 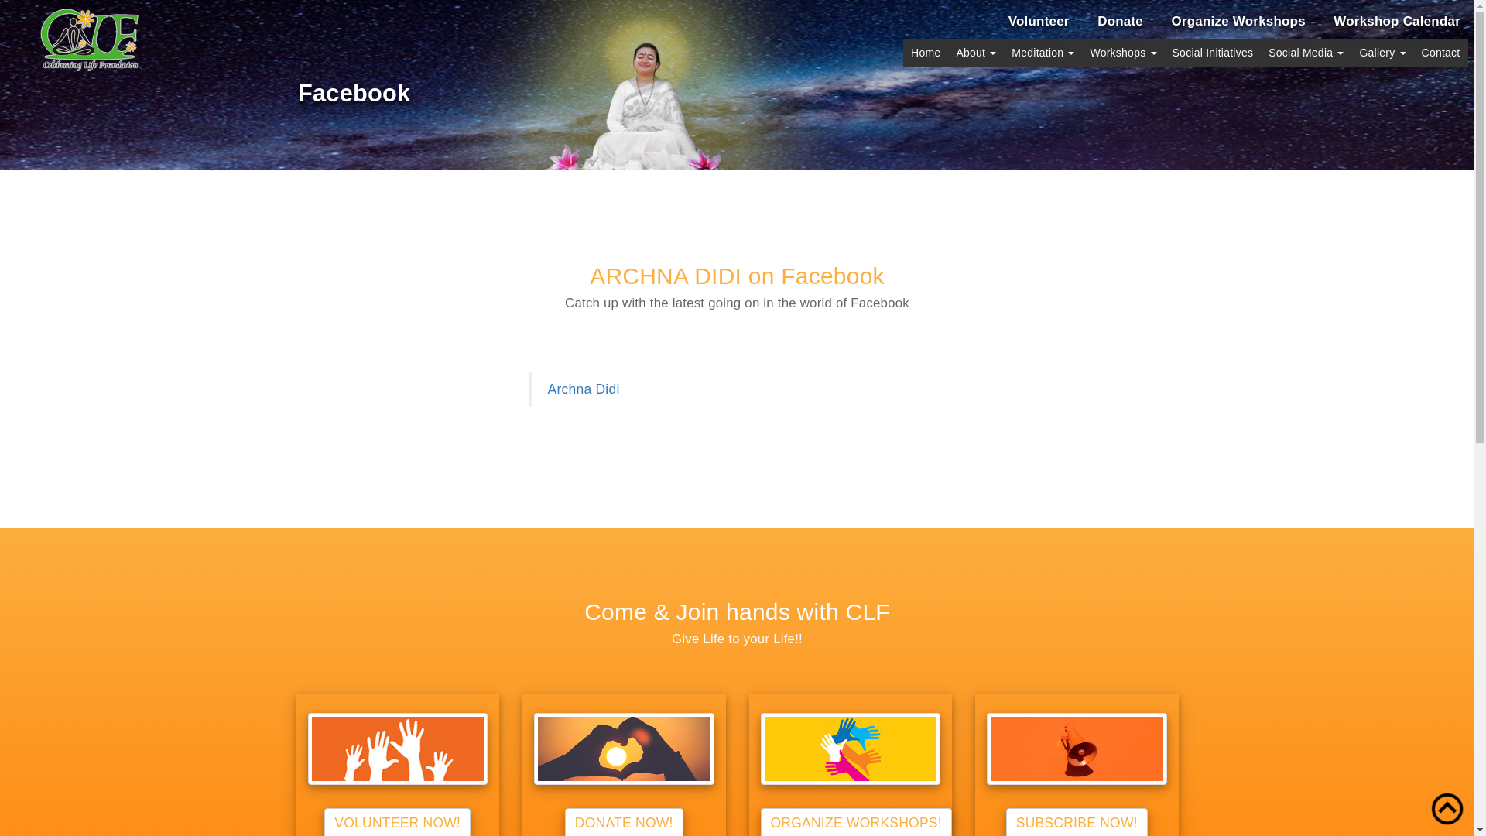 I want to click on SUBSCRIBE NOW!, so click(x=1076, y=822).